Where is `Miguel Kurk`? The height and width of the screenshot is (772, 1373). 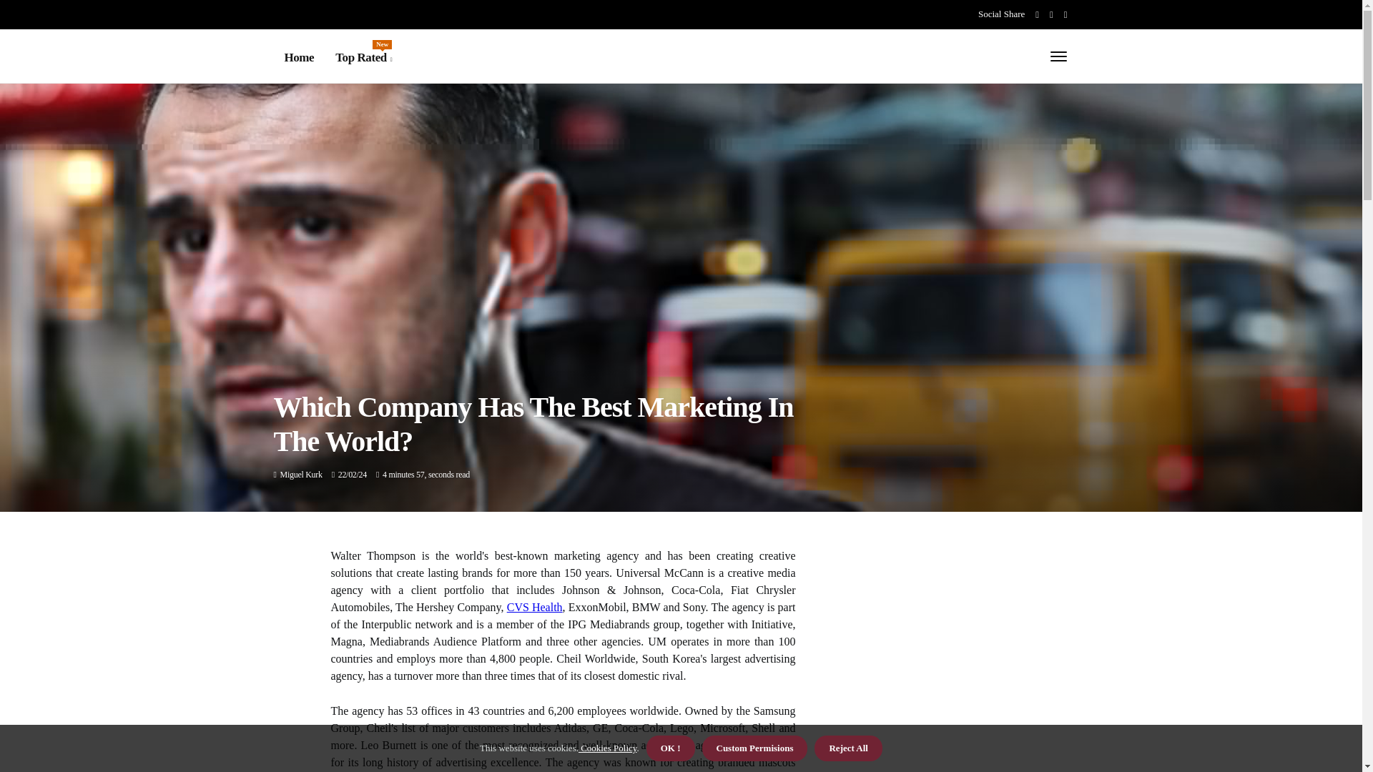
Miguel Kurk is located at coordinates (301, 474).